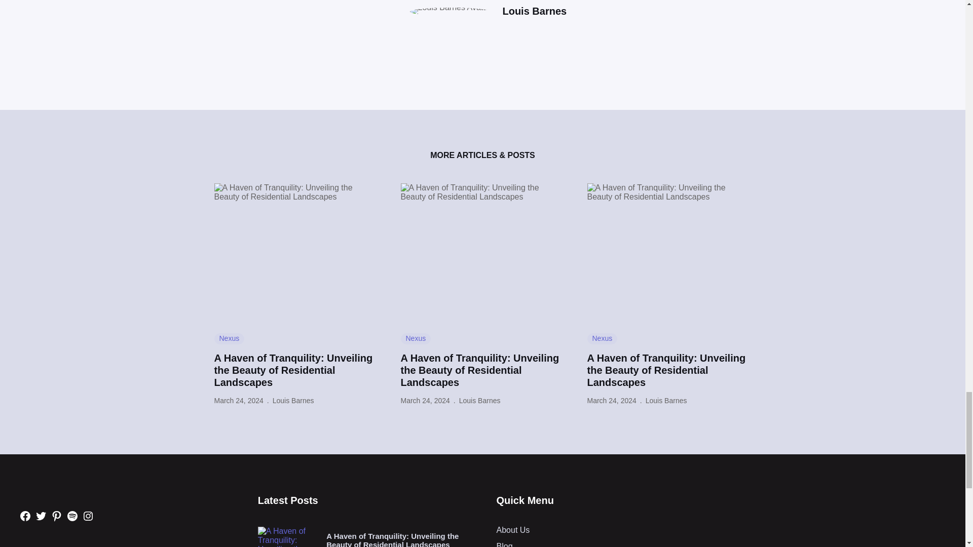  What do you see at coordinates (416, 338) in the screenshot?
I see `Nexus` at bounding box center [416, 338].